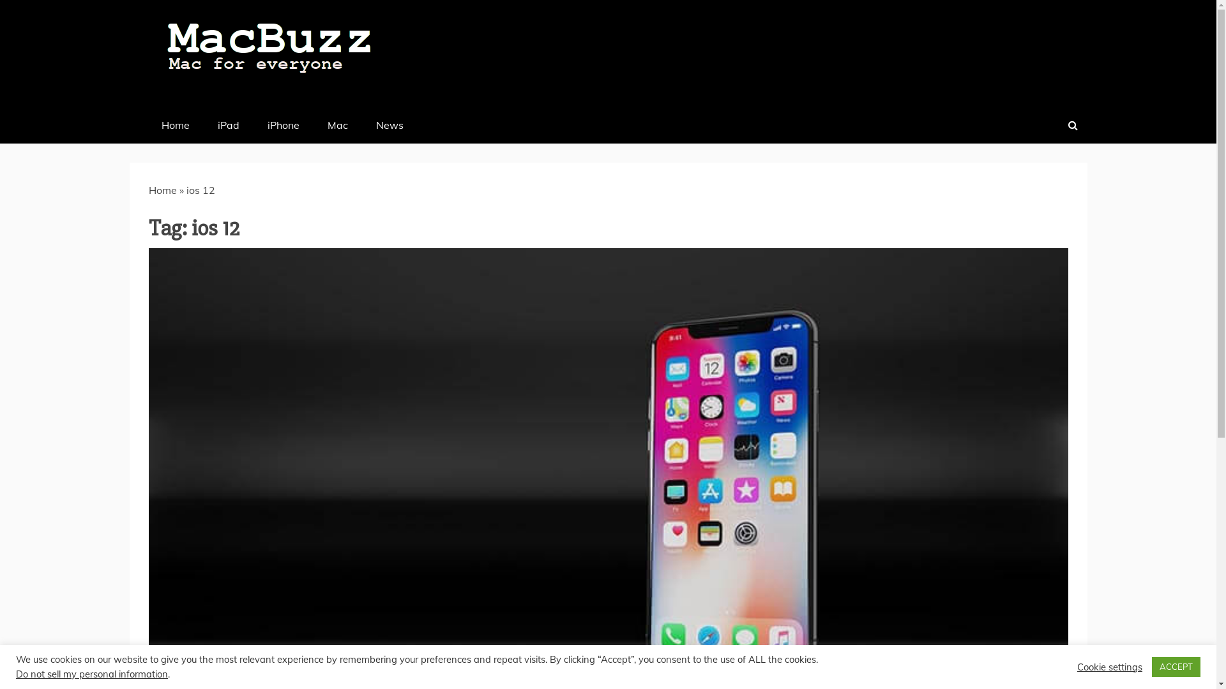 The width and height of the screenshot is (1226, 689). I want to click on ACCEPT, so click(1176, 667).